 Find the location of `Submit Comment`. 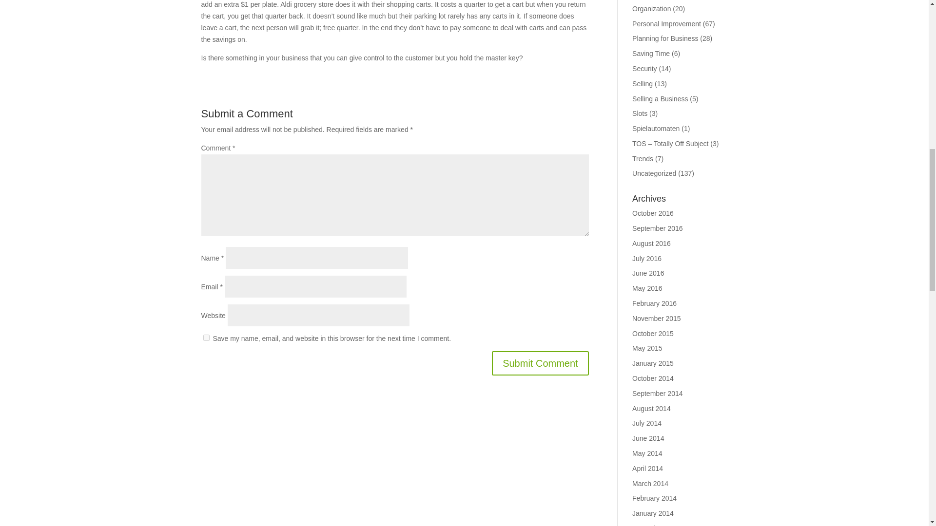

Submit Comment is located at coordinates (540, 363).